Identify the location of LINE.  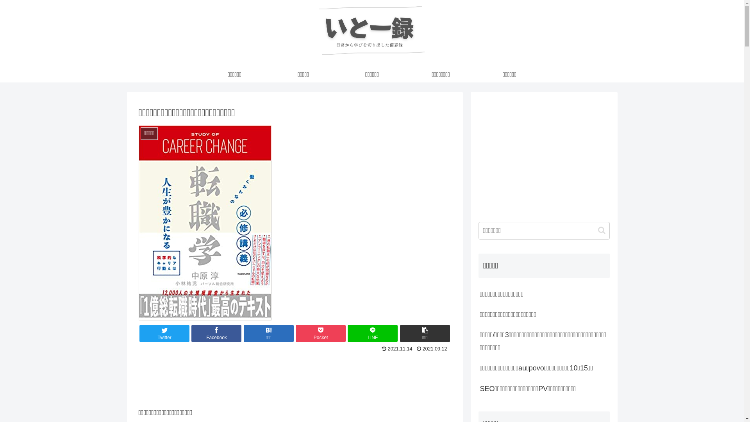
(373, 334).